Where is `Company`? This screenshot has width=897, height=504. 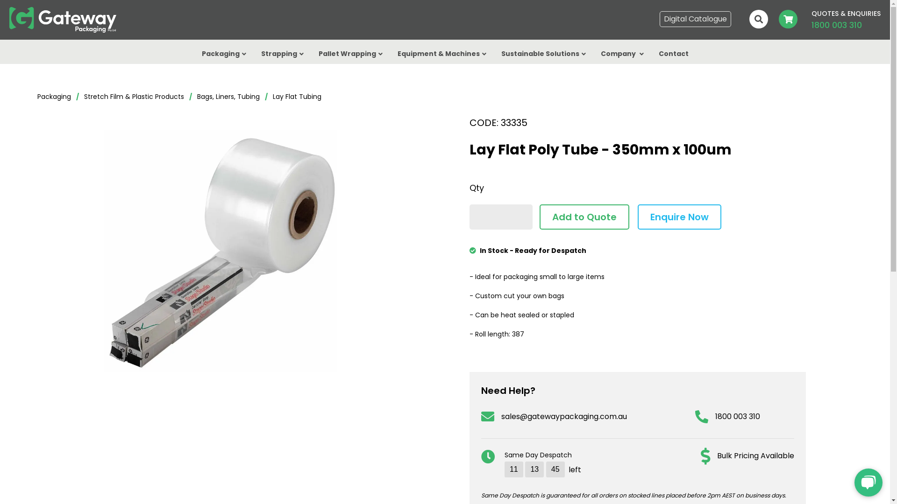 Company is located at coordinates (622, 56).